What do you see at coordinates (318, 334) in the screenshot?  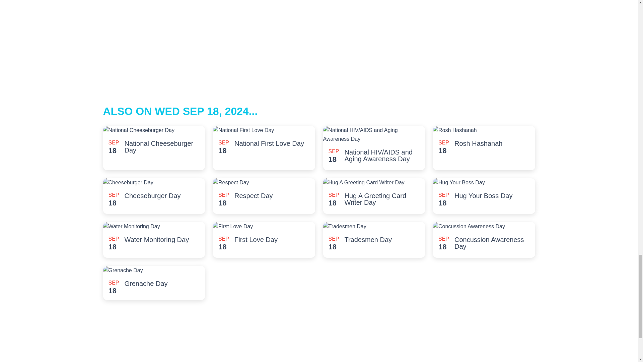 I see `Advertisement` at bounding box center [318, 334].